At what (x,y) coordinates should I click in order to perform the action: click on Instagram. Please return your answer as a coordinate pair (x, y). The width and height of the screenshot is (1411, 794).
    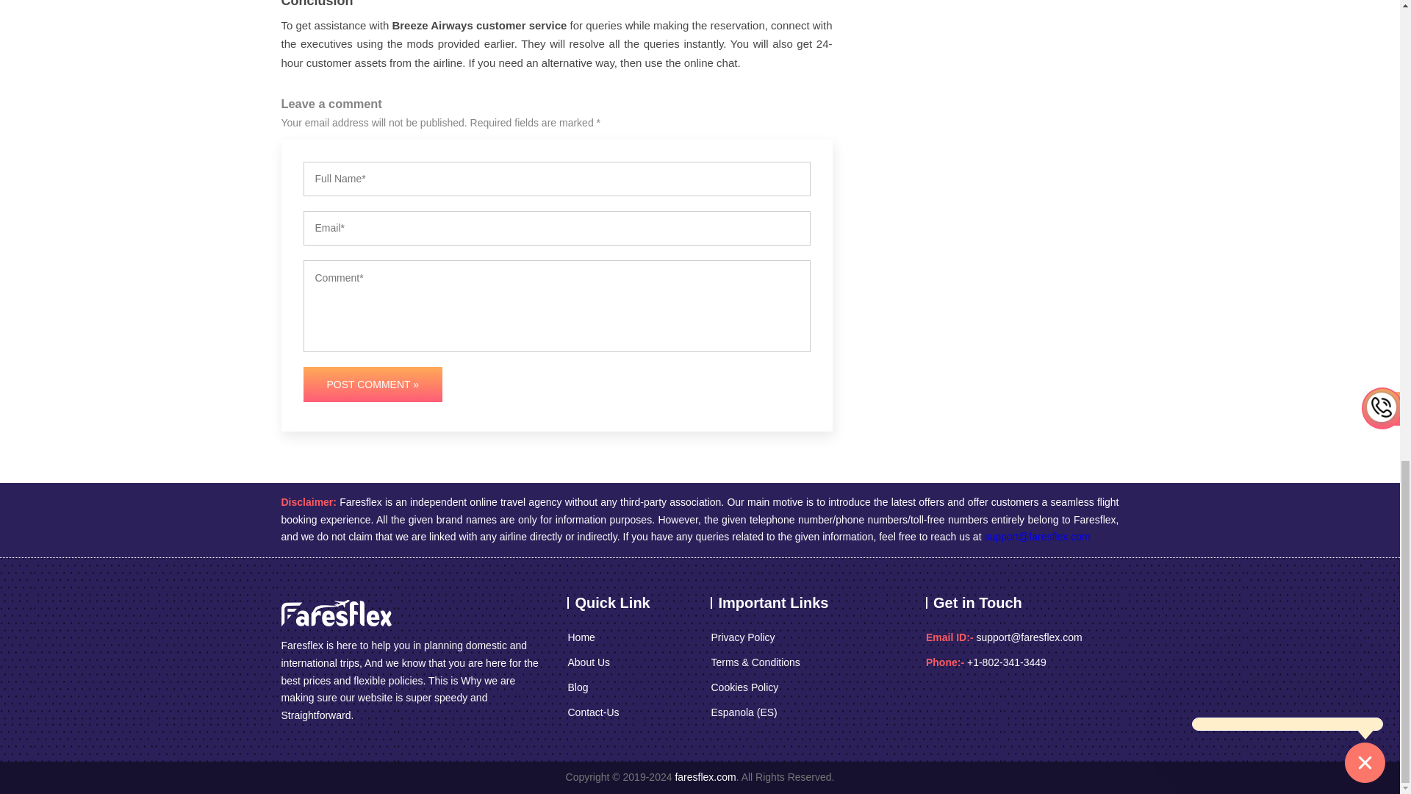
    Looking at the image, I should click on (996, 704).